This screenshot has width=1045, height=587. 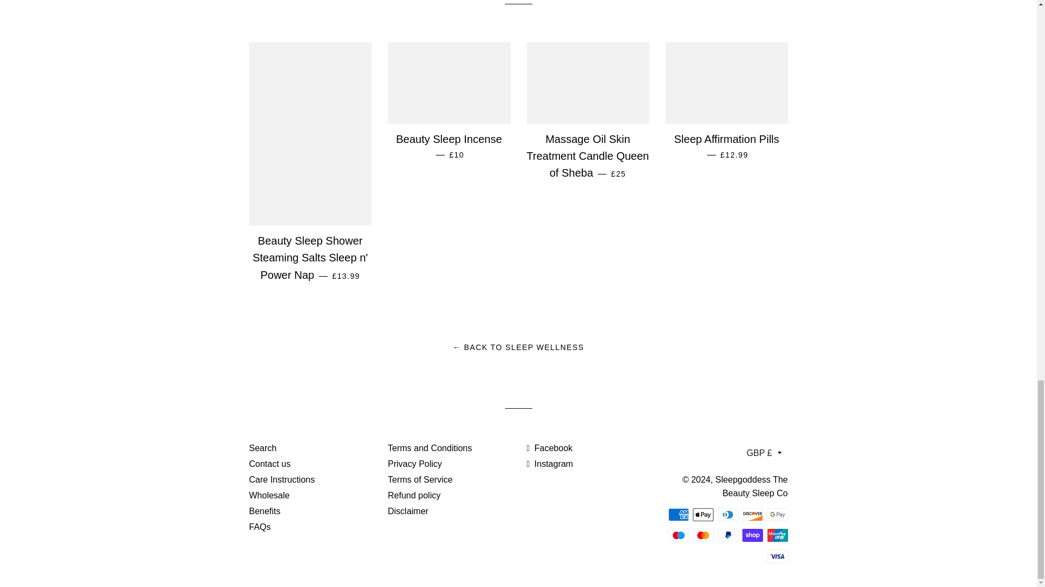 What do you see at coordinates (777, 515) in the screenshot?
I see `Google Pay` at bounding box center [777, 515].